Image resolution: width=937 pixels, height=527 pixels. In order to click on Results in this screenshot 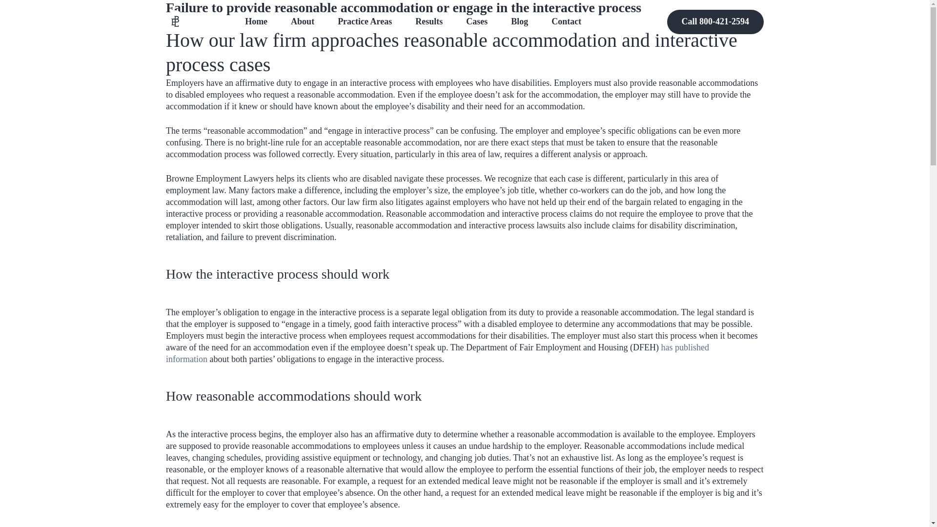, I will do `click(428, 22)`.